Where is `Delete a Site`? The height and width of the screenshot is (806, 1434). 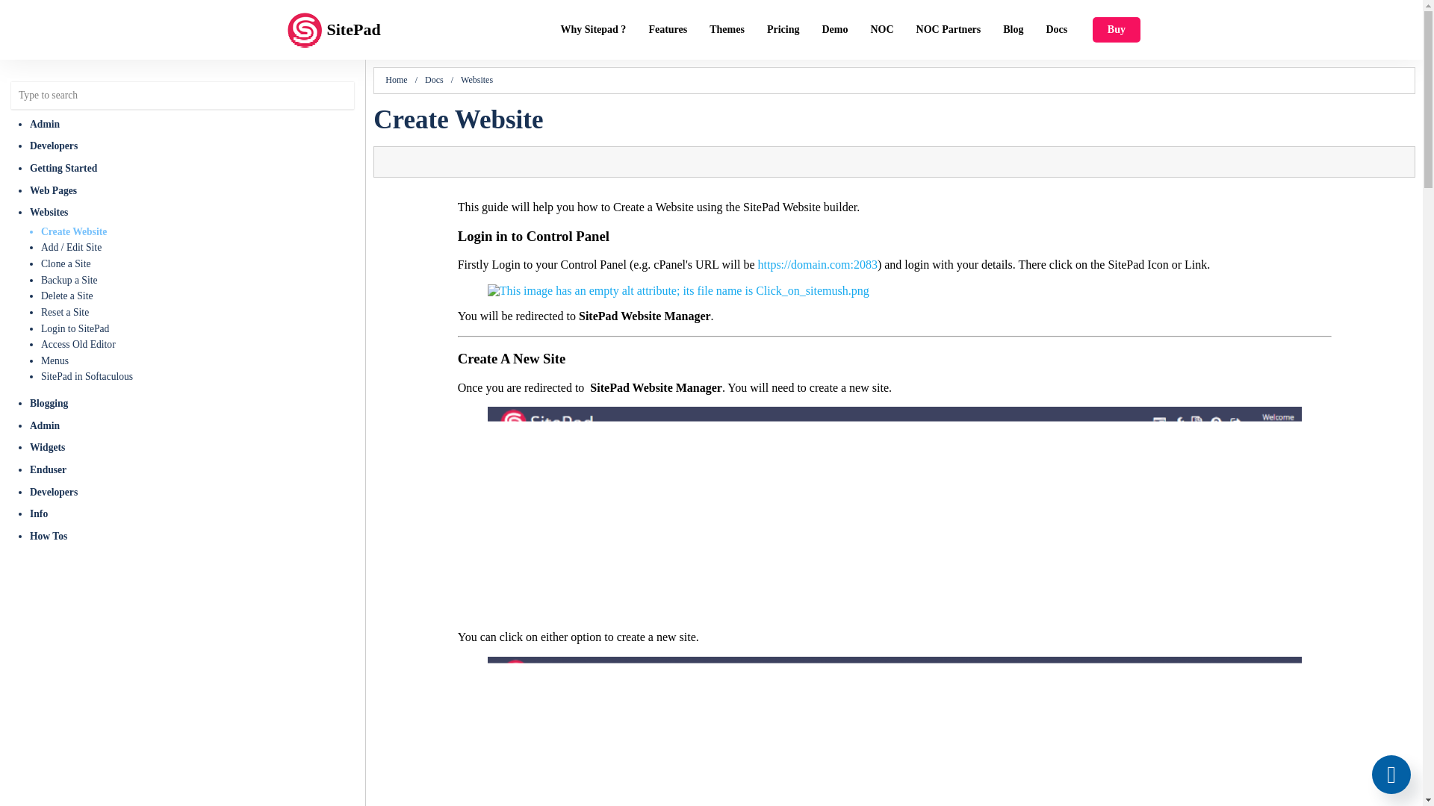
Delete a Site is located at coordinates (199, 296).